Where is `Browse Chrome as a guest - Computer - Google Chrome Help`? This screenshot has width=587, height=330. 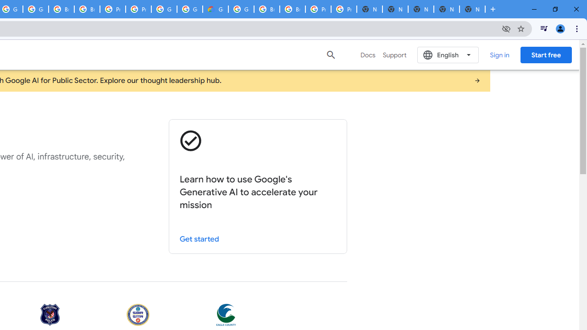 Browse Chrome as a guest - Computer - Google Chrome Help is located at coordinates (61, 9).